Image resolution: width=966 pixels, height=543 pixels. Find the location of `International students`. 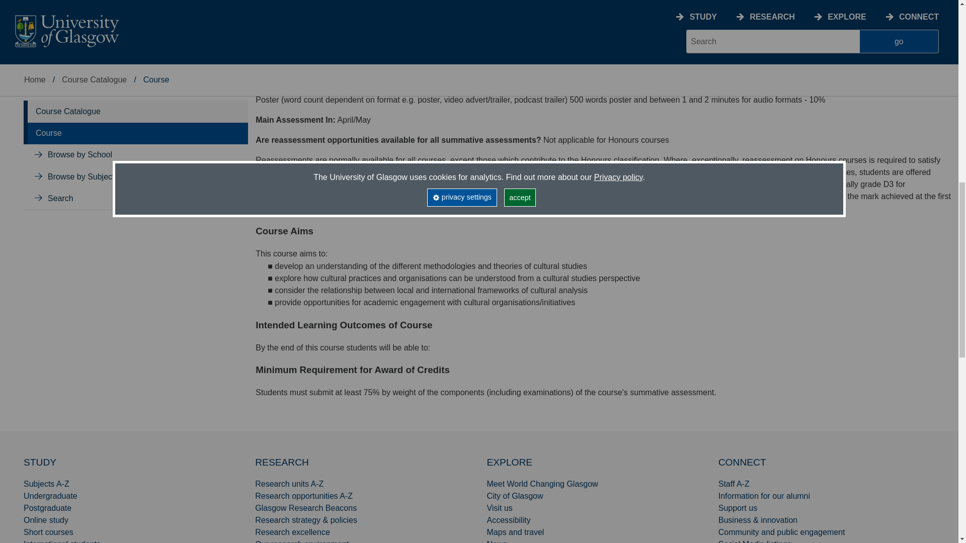

International students is located at coordinates (61, 541).